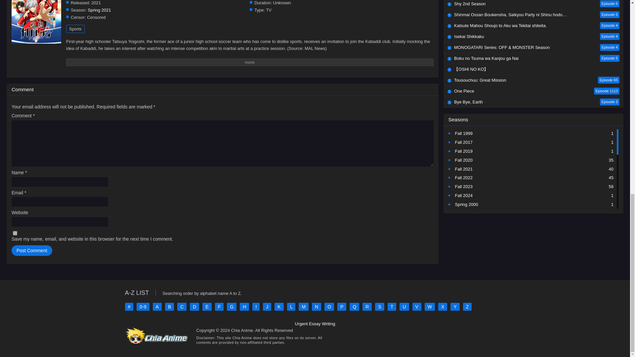 Image resolution: width=635 pixels, height=357 pixels. I want to click on Sports, so click(75, 29).